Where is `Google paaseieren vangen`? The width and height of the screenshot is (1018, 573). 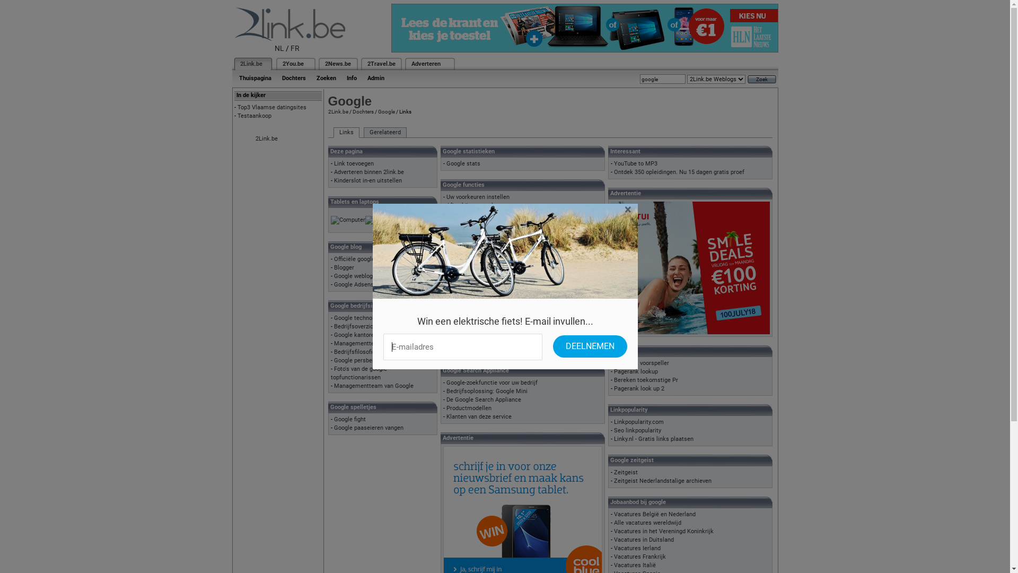 Google paaseieren vangen is located at coordinates (369, 428).